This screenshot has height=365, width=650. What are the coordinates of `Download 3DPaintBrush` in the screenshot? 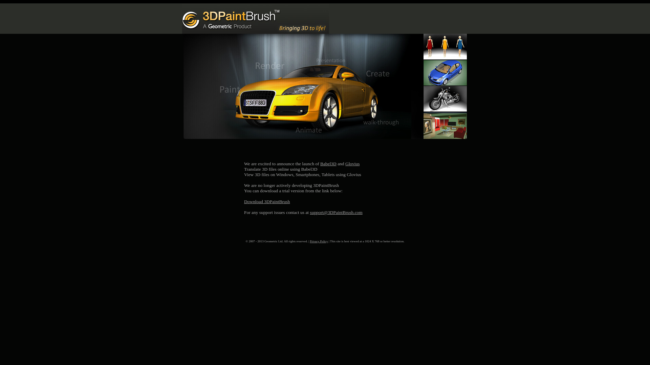 It's located at (267, 201).